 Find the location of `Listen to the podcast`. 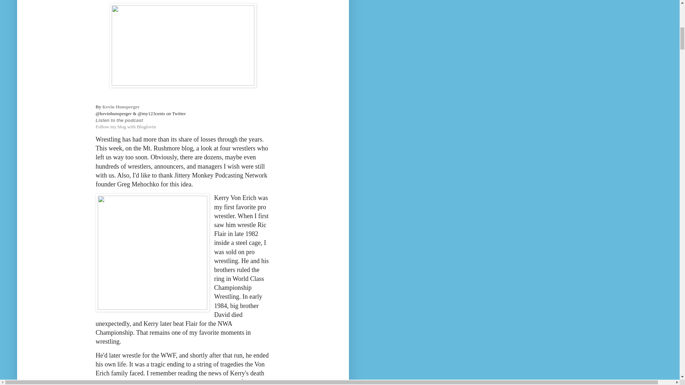

Listen to the podcast is located at coordinates (119, 120).